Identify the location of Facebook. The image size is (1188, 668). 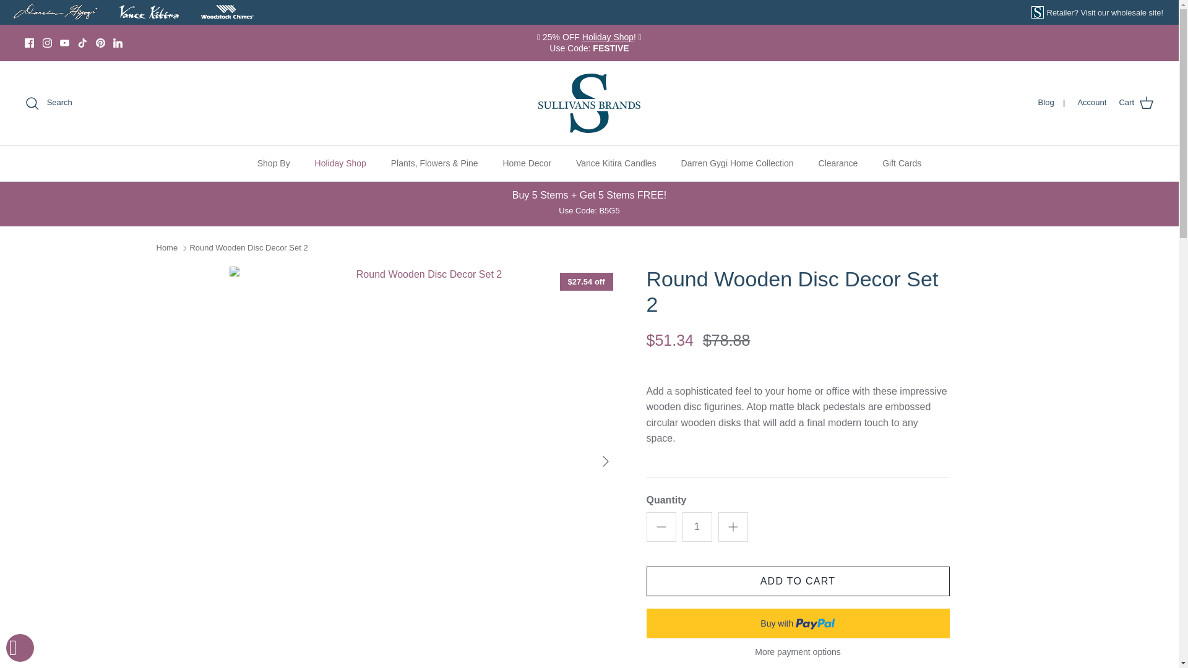
(30, 42).